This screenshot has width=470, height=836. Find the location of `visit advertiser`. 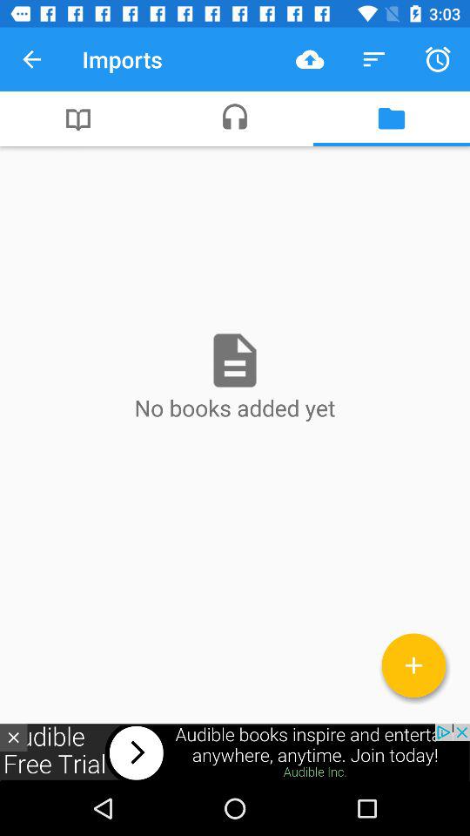

visit advertiser is located at coordinates (235, 752).